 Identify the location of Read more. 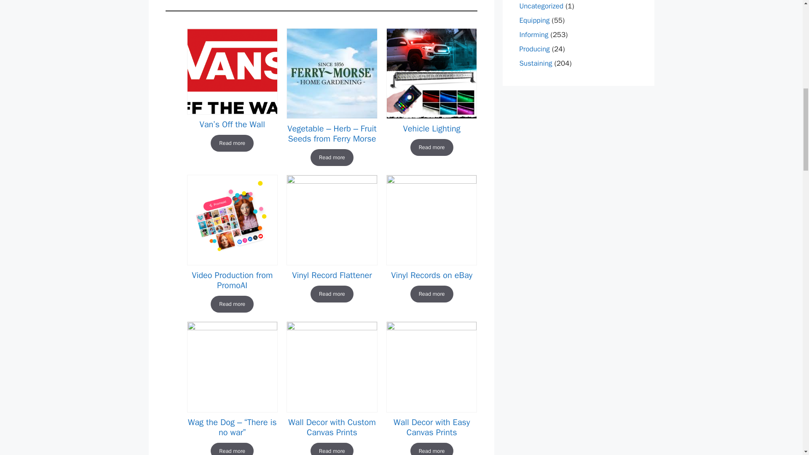
(332, 158).